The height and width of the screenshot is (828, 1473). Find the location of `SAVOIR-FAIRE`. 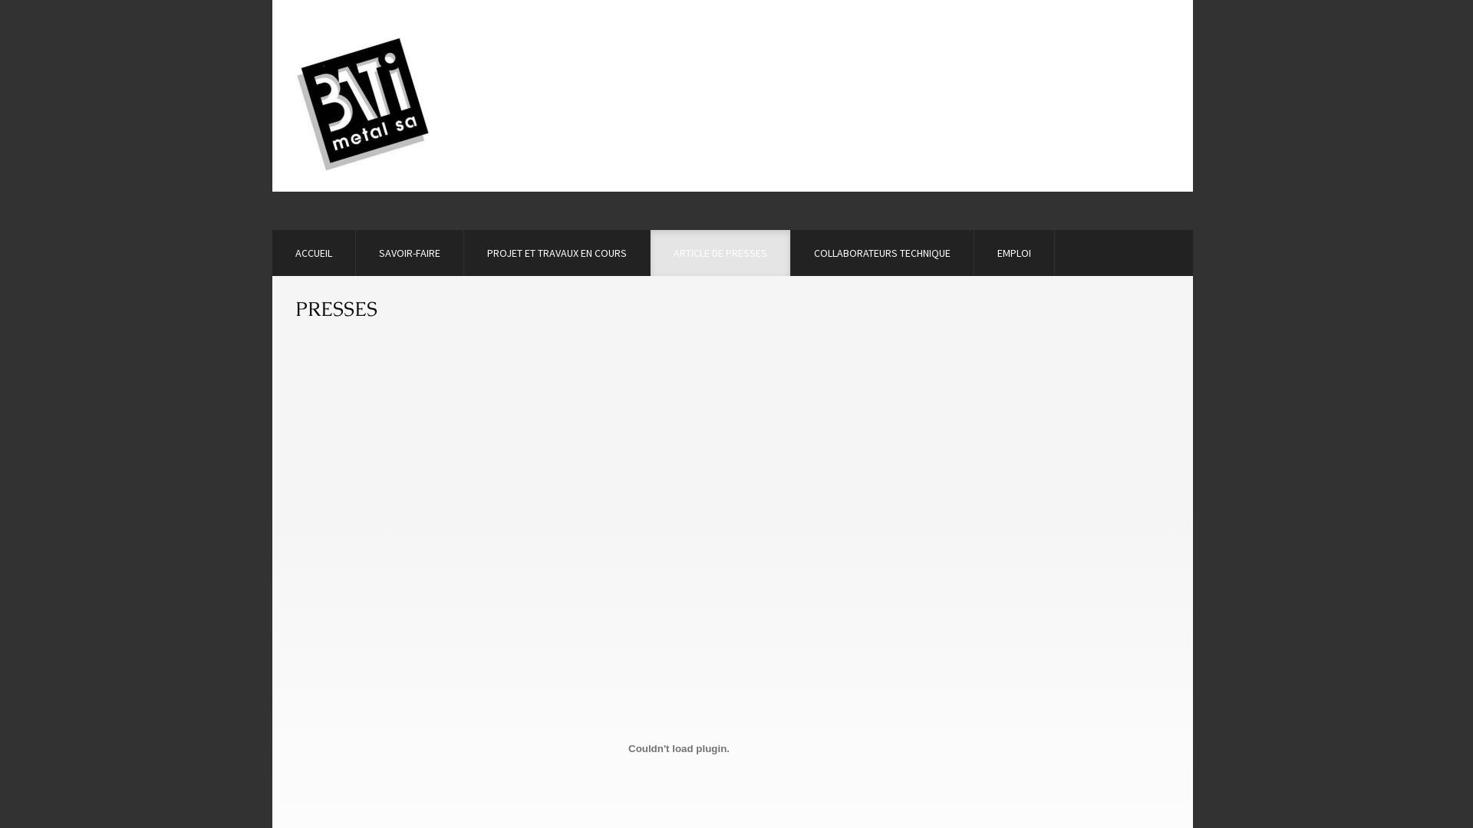

SAVOIR-FAIRE is located at coordinates (410, 253).